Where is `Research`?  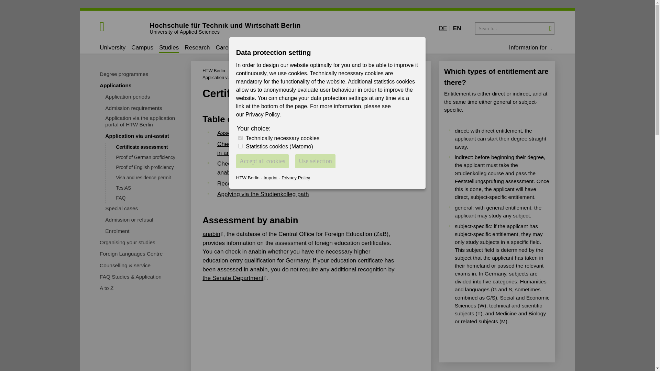
Research is located at coordinates (197, 48).